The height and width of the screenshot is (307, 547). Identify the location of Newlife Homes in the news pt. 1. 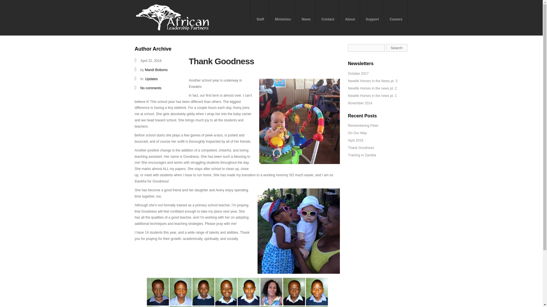
(372, 96).